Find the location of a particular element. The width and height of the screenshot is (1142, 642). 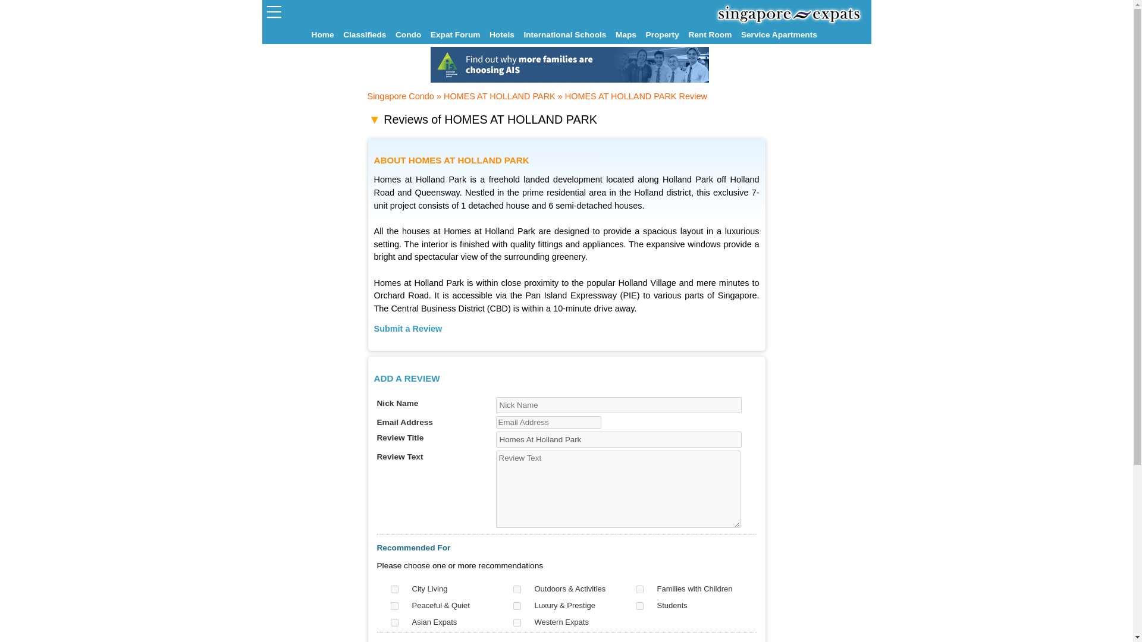

Singapore Hotel Booking is located at coordinates (504, 34).